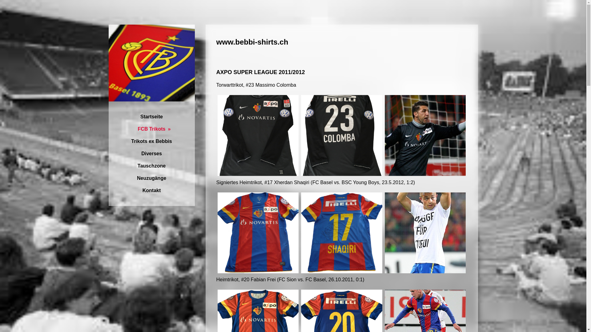 This screenshot has width=591, height=332. What do you see at coordinates (151, 154) in the screenshot?
I see `Diverses` at bounding box center [151, 154].